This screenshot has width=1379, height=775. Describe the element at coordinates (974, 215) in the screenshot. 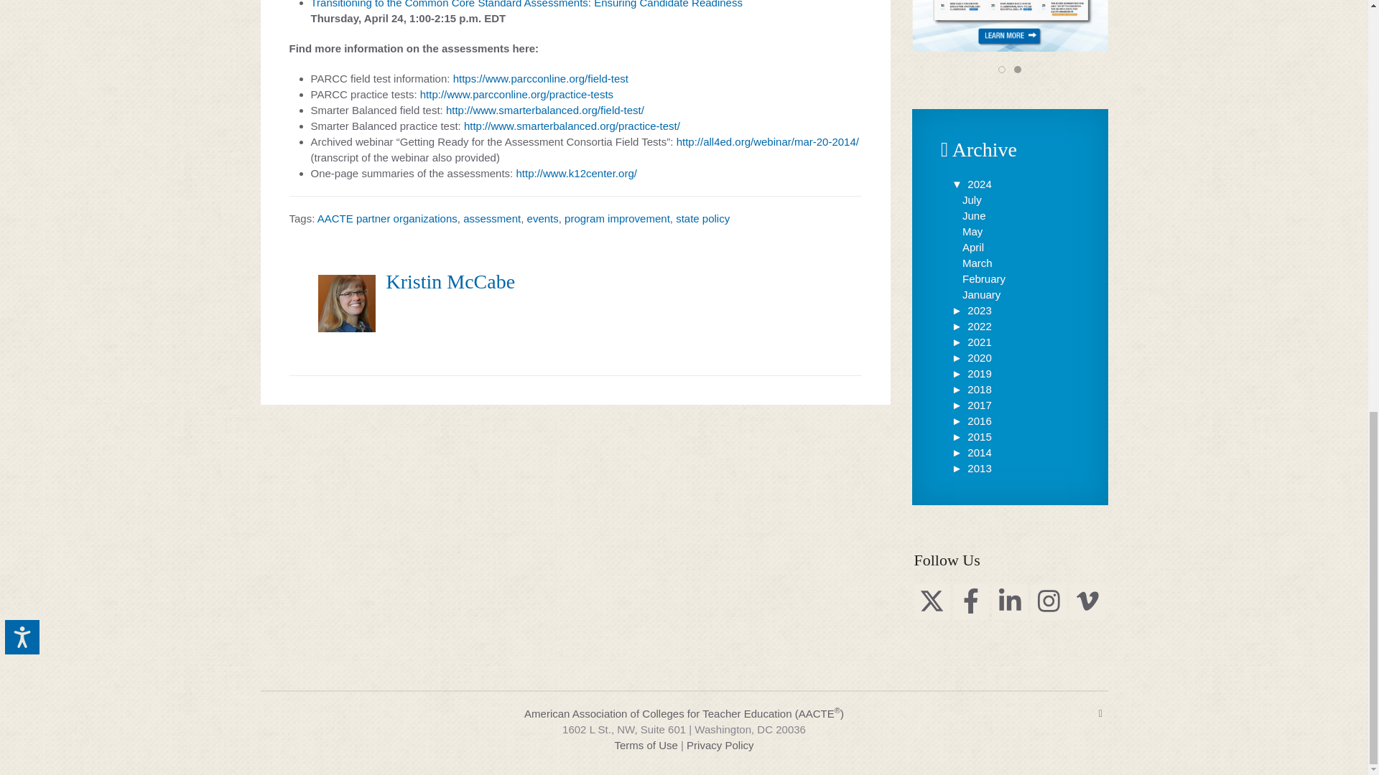

I see `June` at that location.